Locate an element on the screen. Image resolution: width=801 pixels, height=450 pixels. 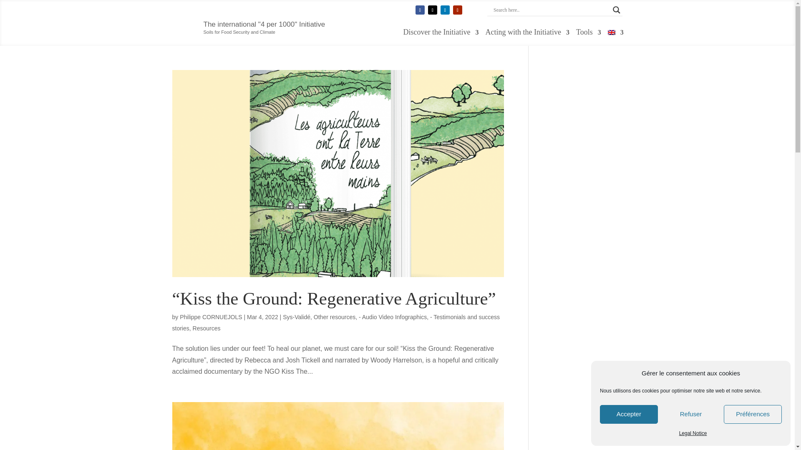
Posts by Philippe CORNUEJOLS is located at coordinates (210, 317).